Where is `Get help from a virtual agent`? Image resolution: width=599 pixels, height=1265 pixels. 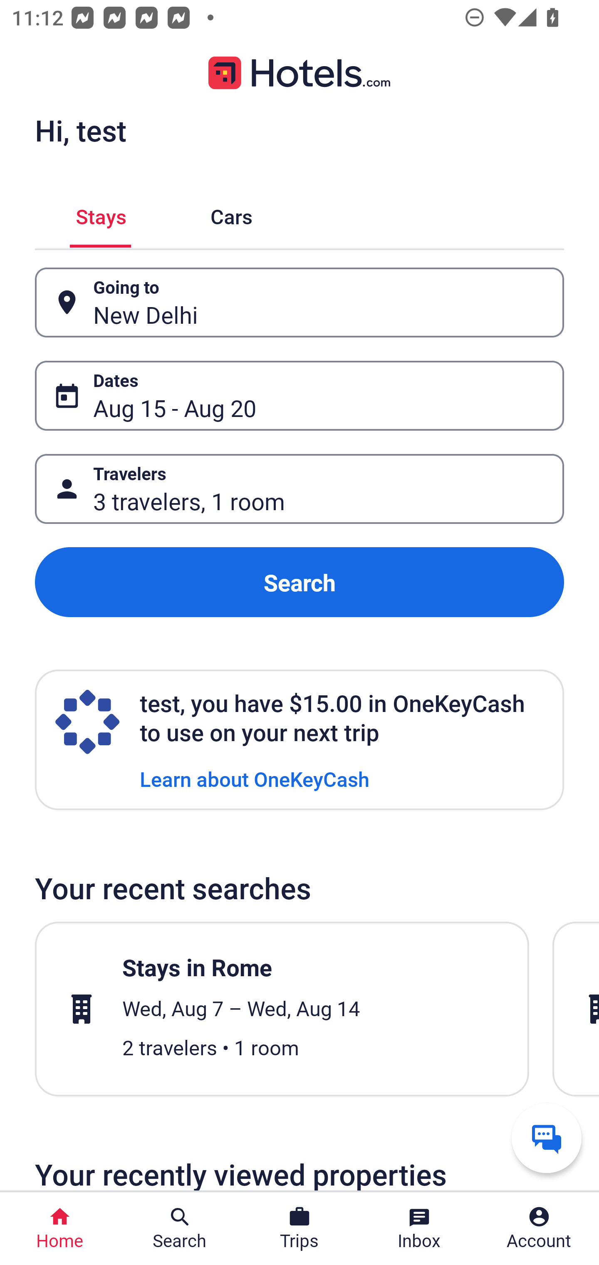
Get help from a virtual agent is located at coordinates (547, 1138).